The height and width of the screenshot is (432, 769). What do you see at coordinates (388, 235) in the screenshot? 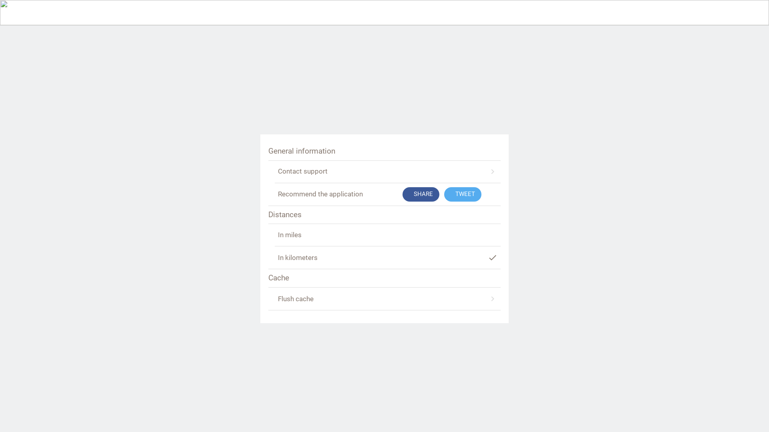
I see `In miles` at bounding box center [388, 235].